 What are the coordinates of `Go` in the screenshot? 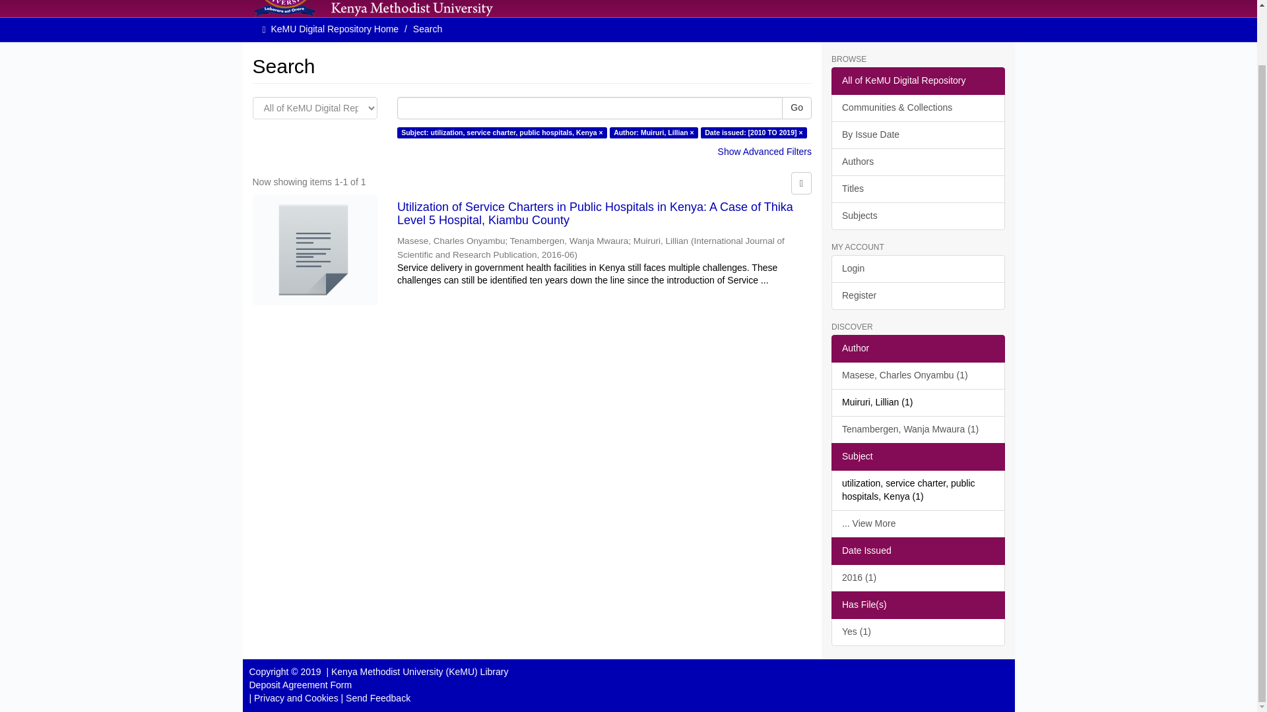 It's located at (796, 108).